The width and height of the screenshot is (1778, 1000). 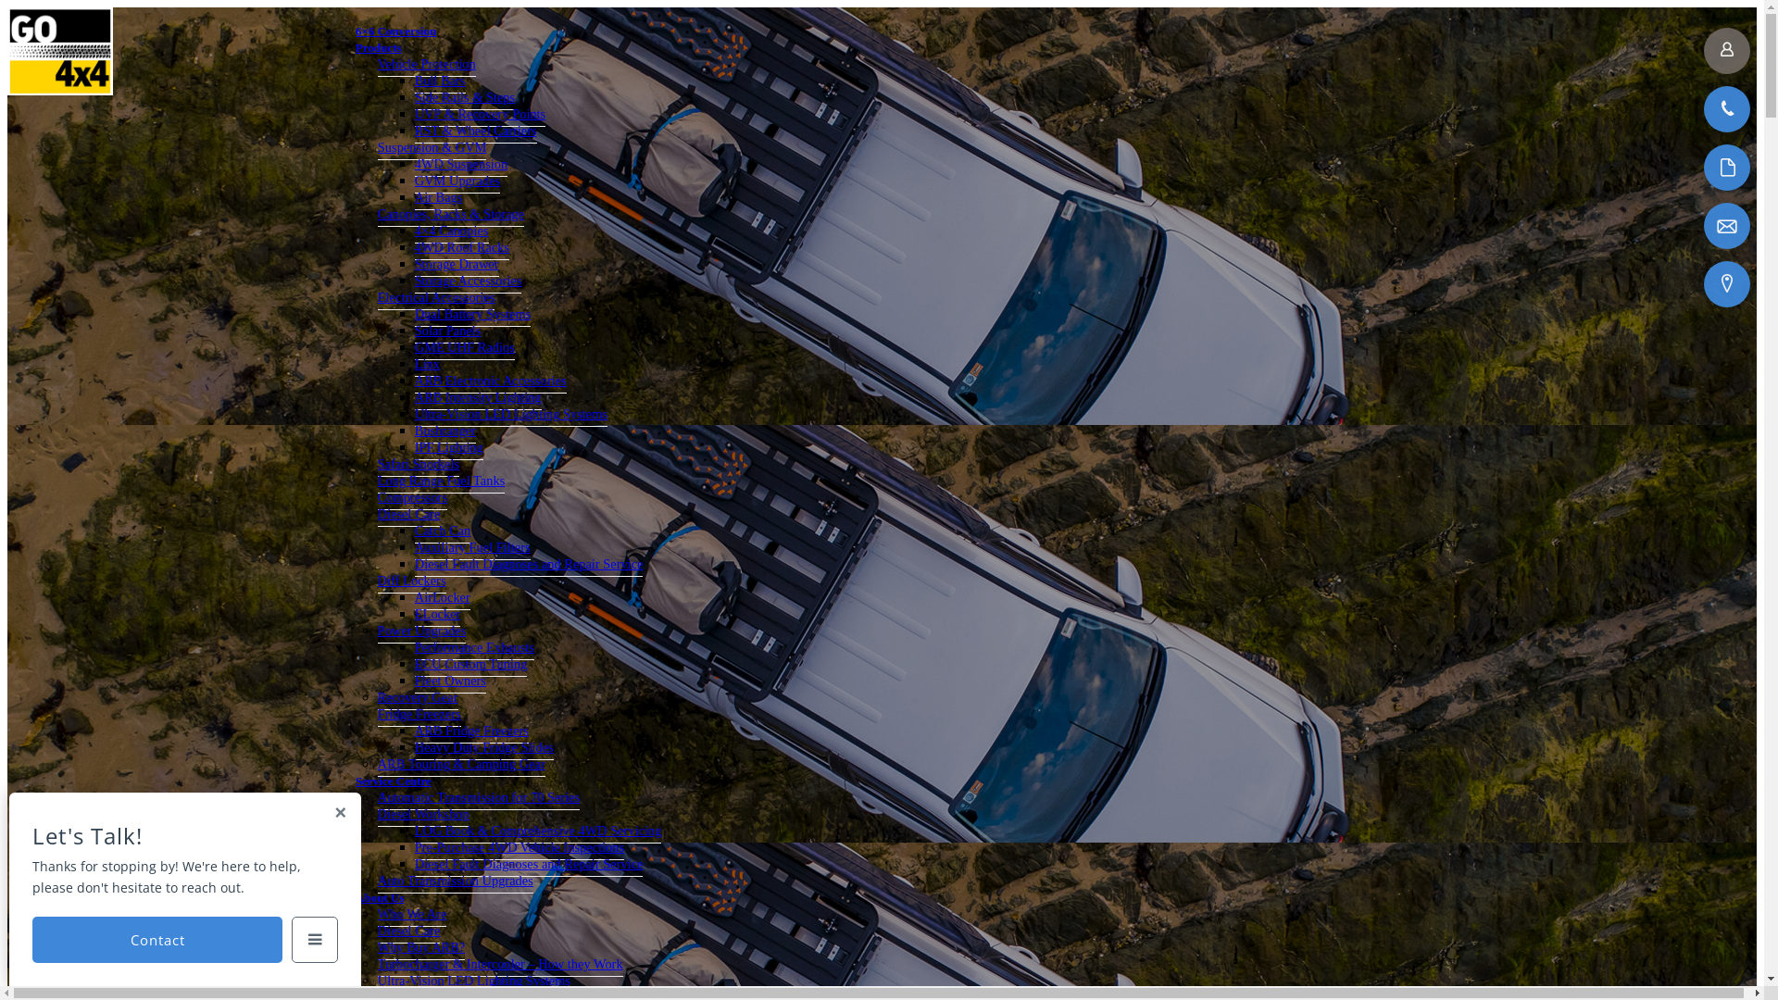 What do you see at coordinates (457, 181) in the screenshot?
I see `GVM Upgrades` at bounding box center [457, 181].